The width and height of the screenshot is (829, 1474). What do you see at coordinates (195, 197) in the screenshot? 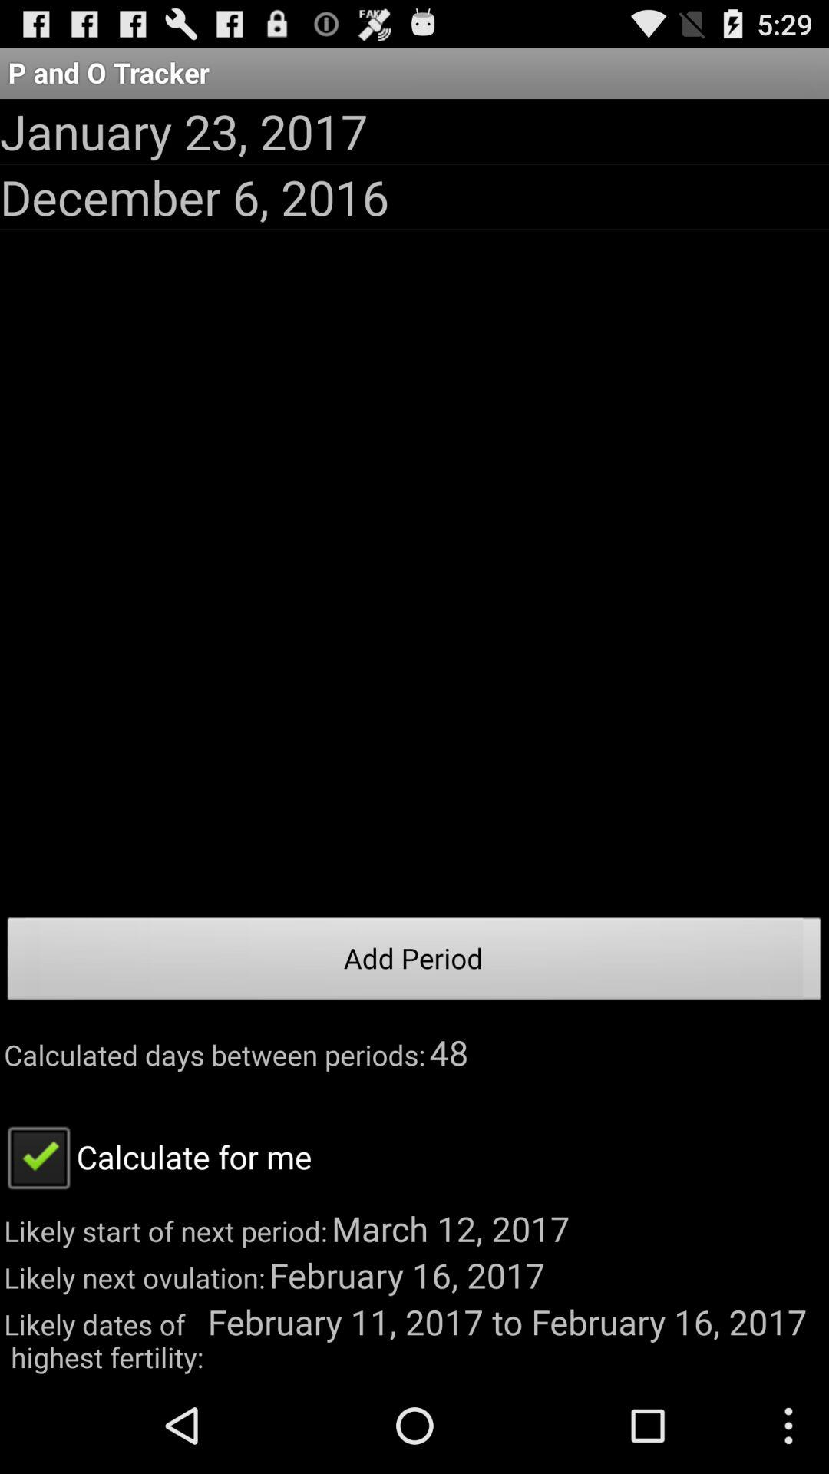
I see `click icon above the add period` at bounding box center [195, 197].